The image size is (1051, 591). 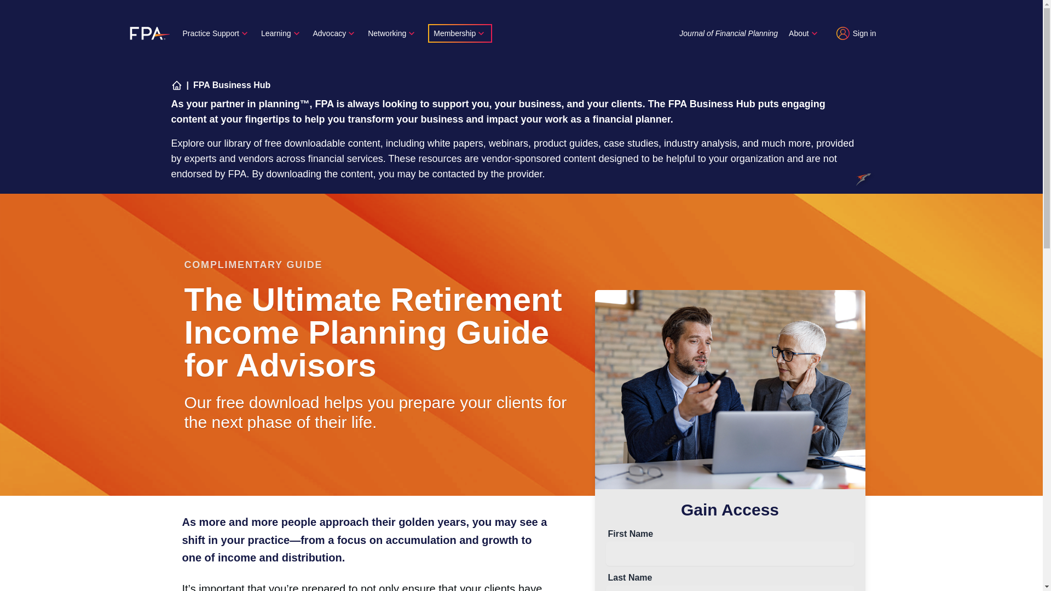 I want to click on Learning, so click(x=281, y=33).